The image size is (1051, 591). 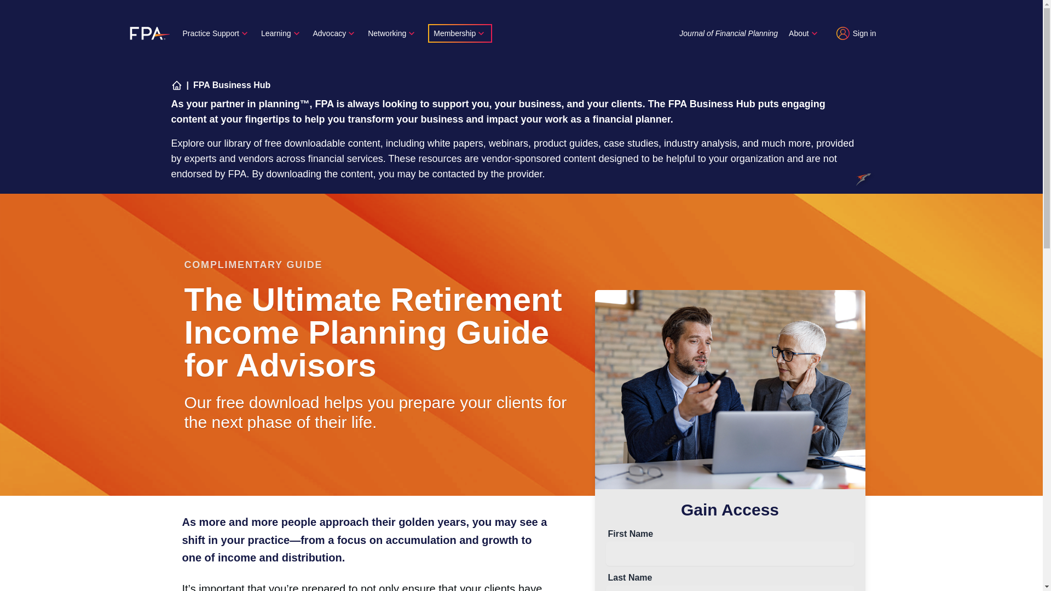 I want to click on Learning, so click(x=281, y=33).